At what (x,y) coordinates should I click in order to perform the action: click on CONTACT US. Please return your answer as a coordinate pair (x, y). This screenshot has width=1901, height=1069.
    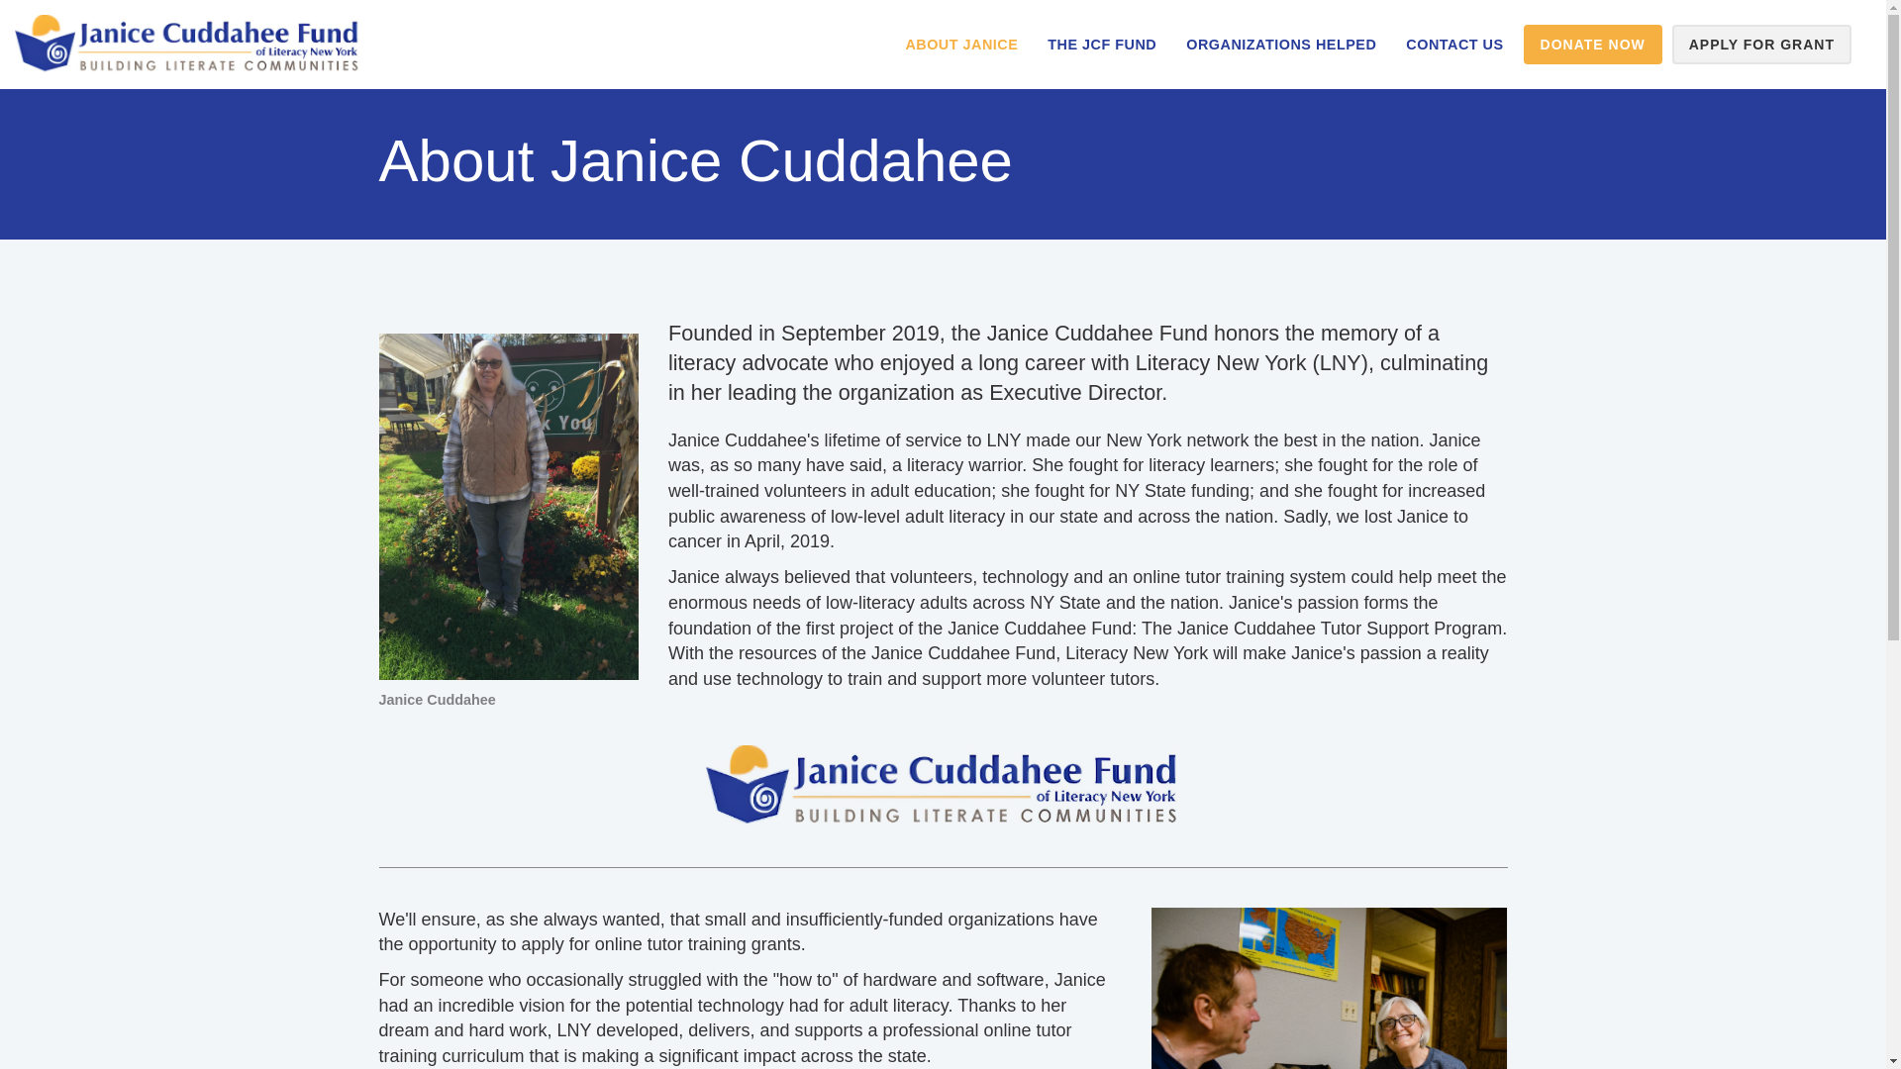
    Looking at the image, I should click on (1453, 44).